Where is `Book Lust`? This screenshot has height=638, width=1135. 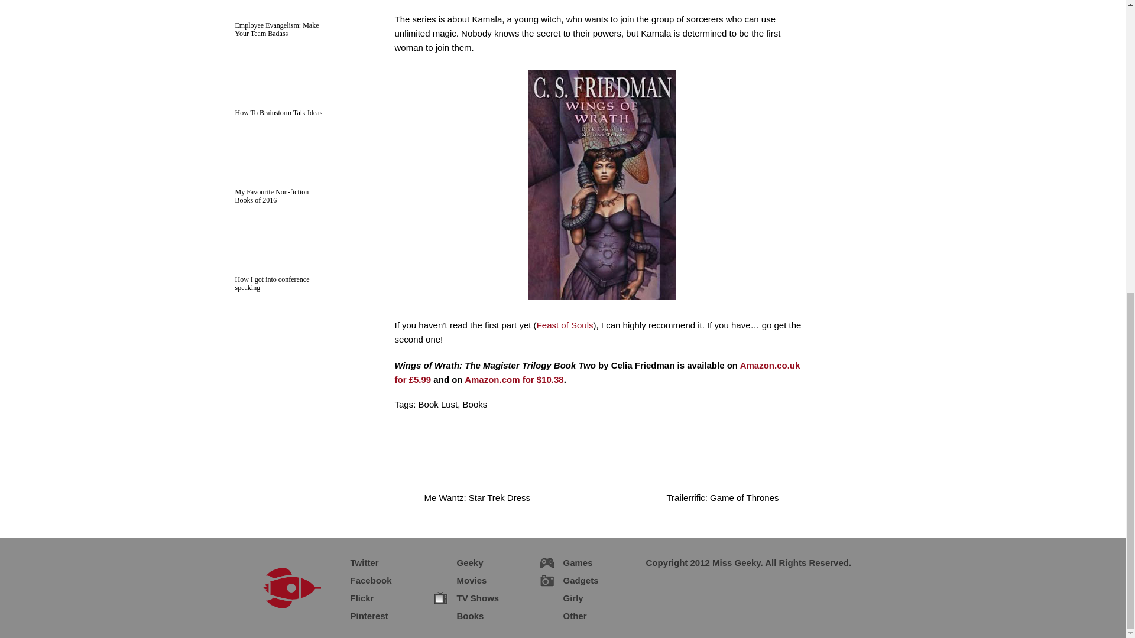
Book Lust is located at coordinates (439, 404).